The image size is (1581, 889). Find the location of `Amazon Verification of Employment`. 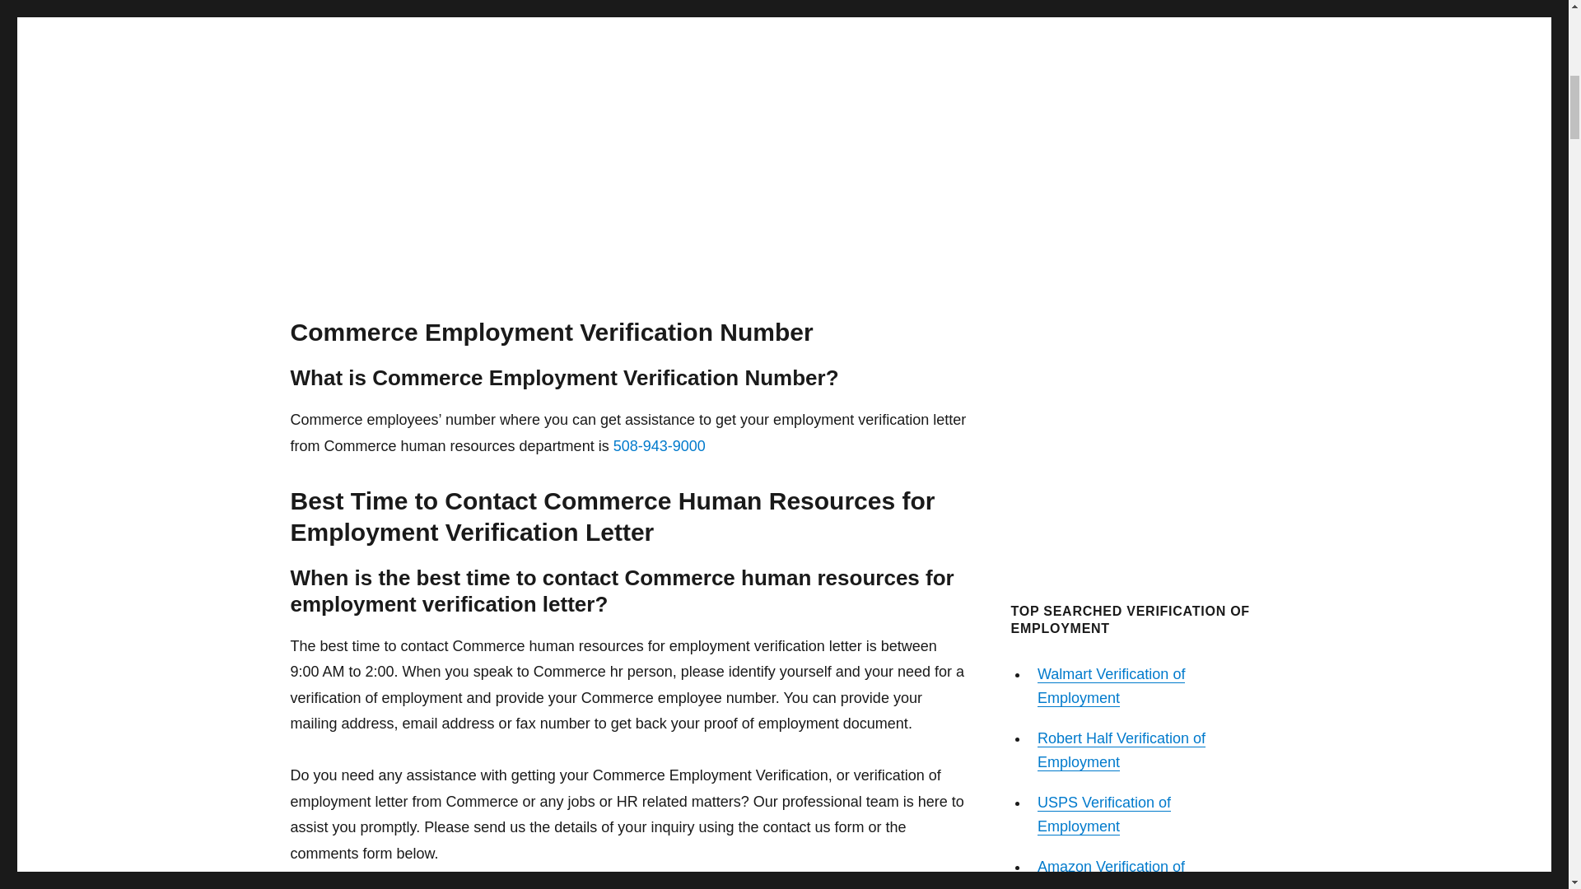

Amazon Verification of Employment is located at coordinates (1110, 874).